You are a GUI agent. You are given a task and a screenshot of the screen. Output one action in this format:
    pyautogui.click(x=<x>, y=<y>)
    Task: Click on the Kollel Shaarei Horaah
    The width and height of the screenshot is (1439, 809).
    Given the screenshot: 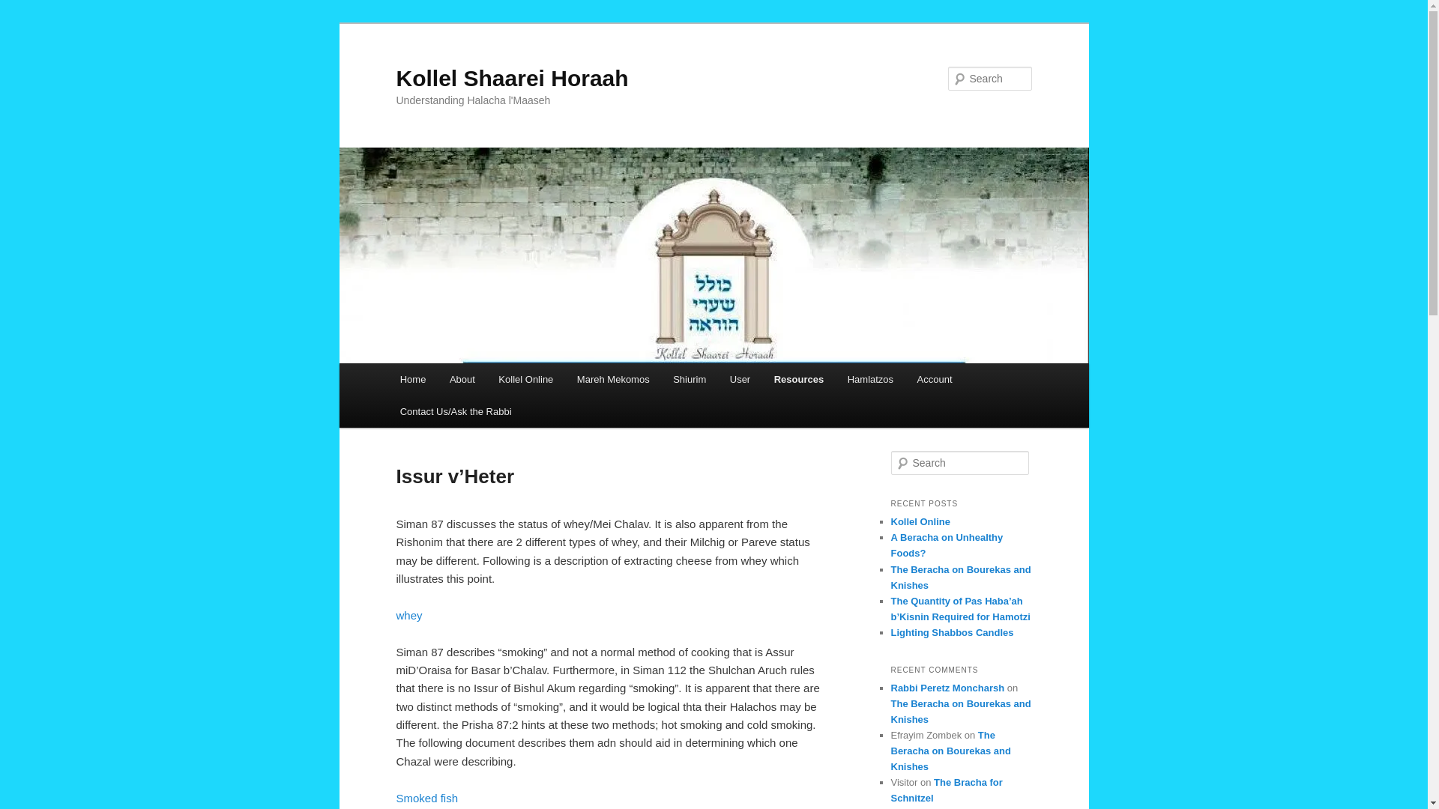 What is the action you would take?
    pyautogui.click(x=511, y=78)
    